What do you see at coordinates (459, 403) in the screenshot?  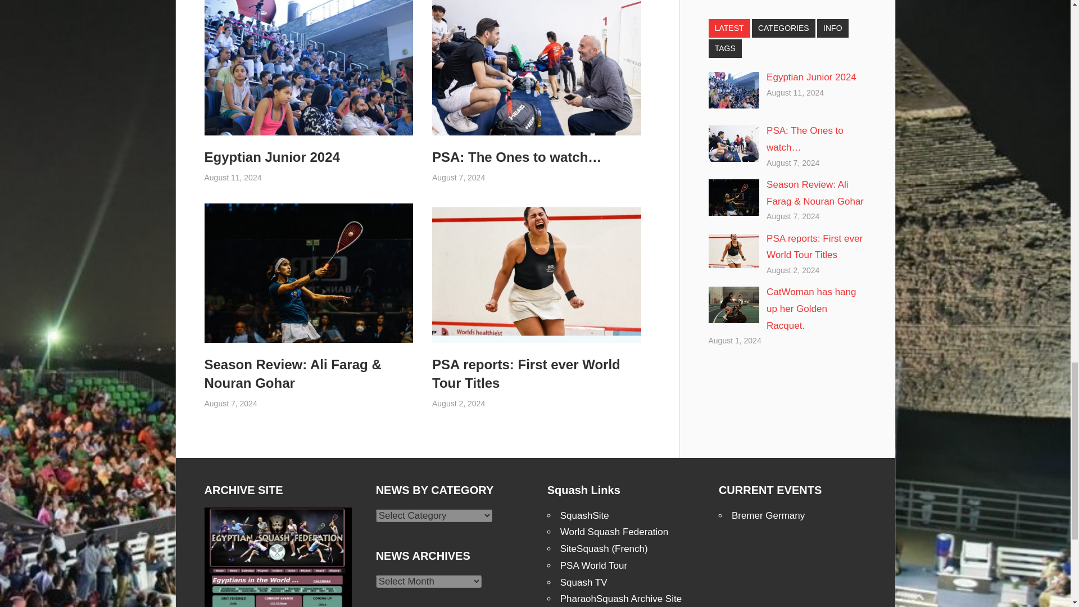 I see `10:32 pm` at bounding box center [459, 403].